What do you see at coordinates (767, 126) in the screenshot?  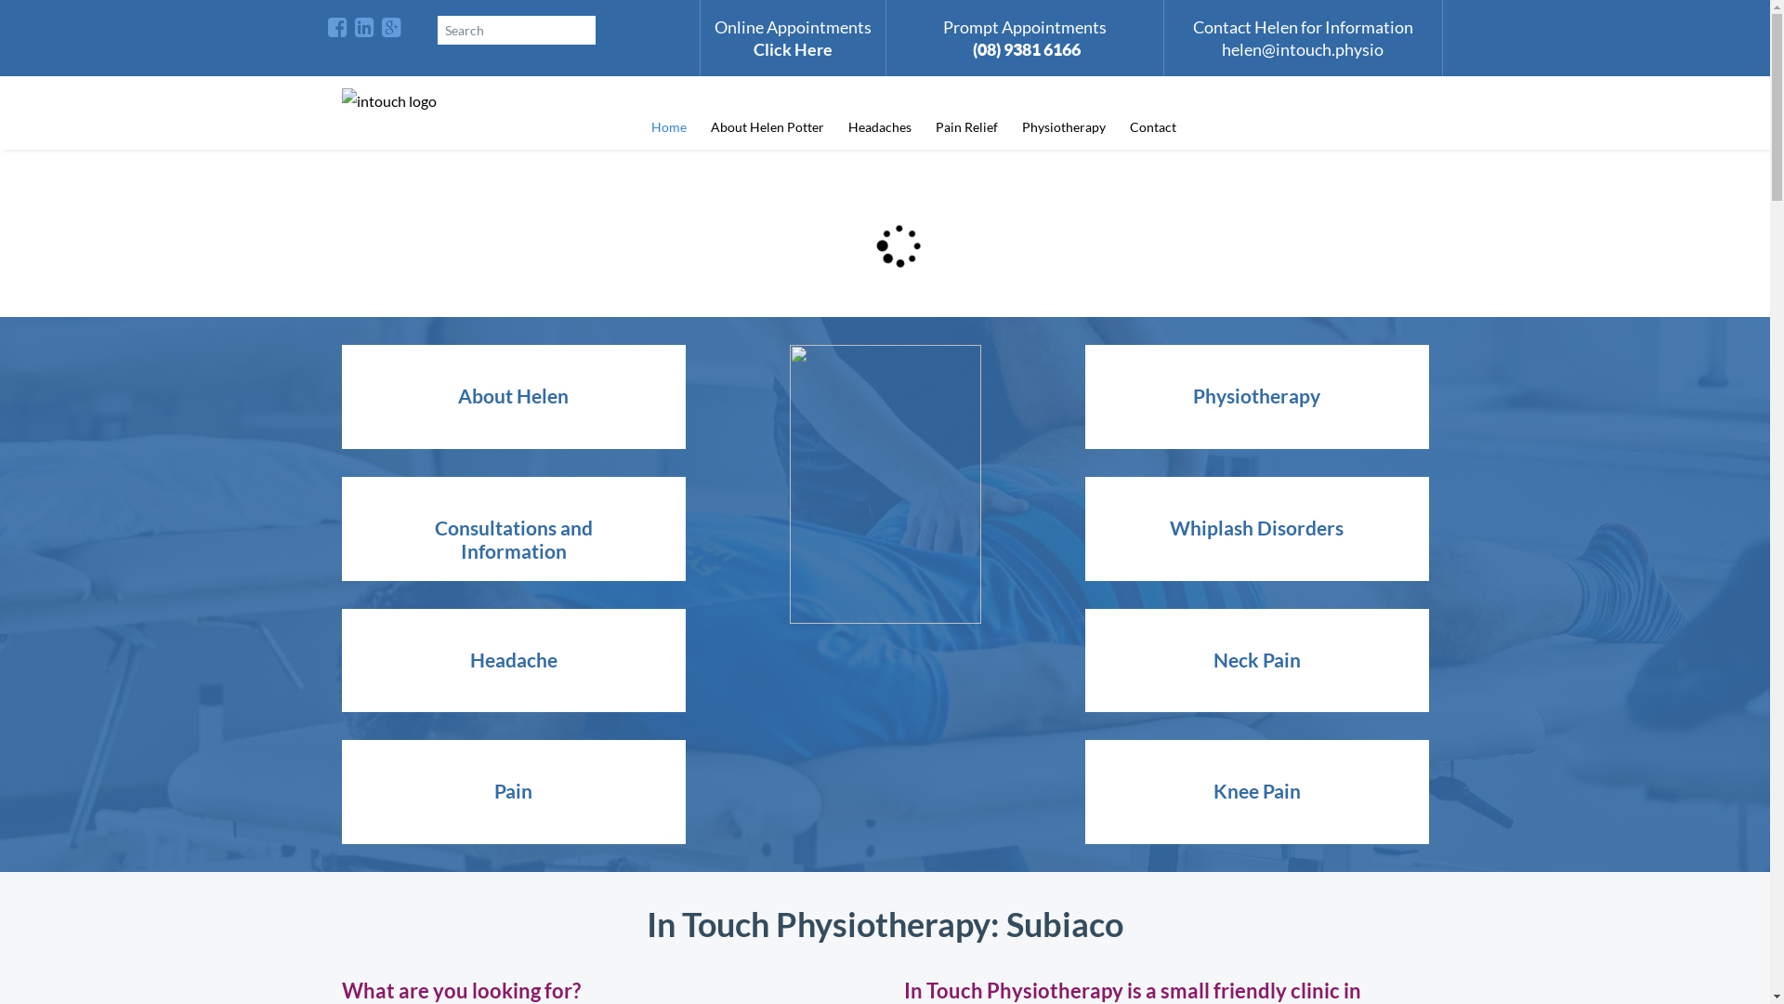 I see `About Helen Potter` at bounding box center [767, 126].